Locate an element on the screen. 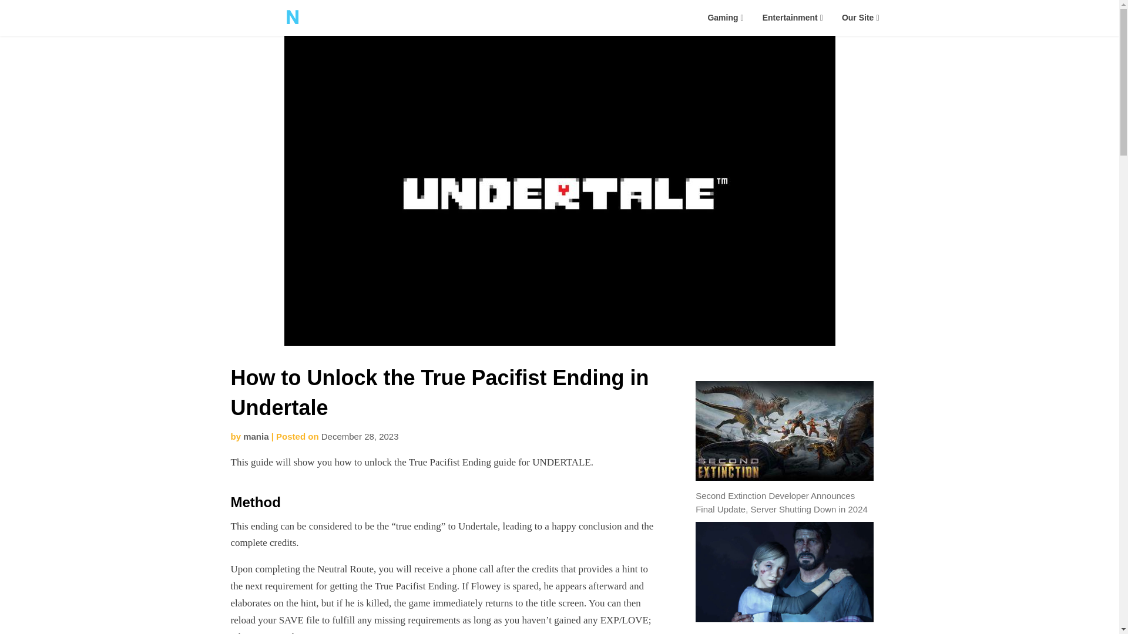 This screenshot has height=634, width=1128. Game N Guides is located at coordinates (394, 34).